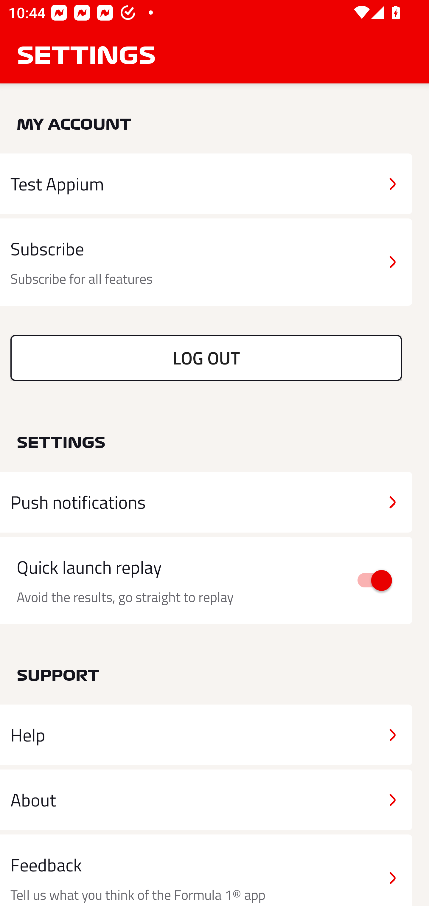 The width and height of the screenshot is (429, 906). What do you see at coordinates (206, 799) in the screenshot?
I see `About` at bounding box center [206, 799].